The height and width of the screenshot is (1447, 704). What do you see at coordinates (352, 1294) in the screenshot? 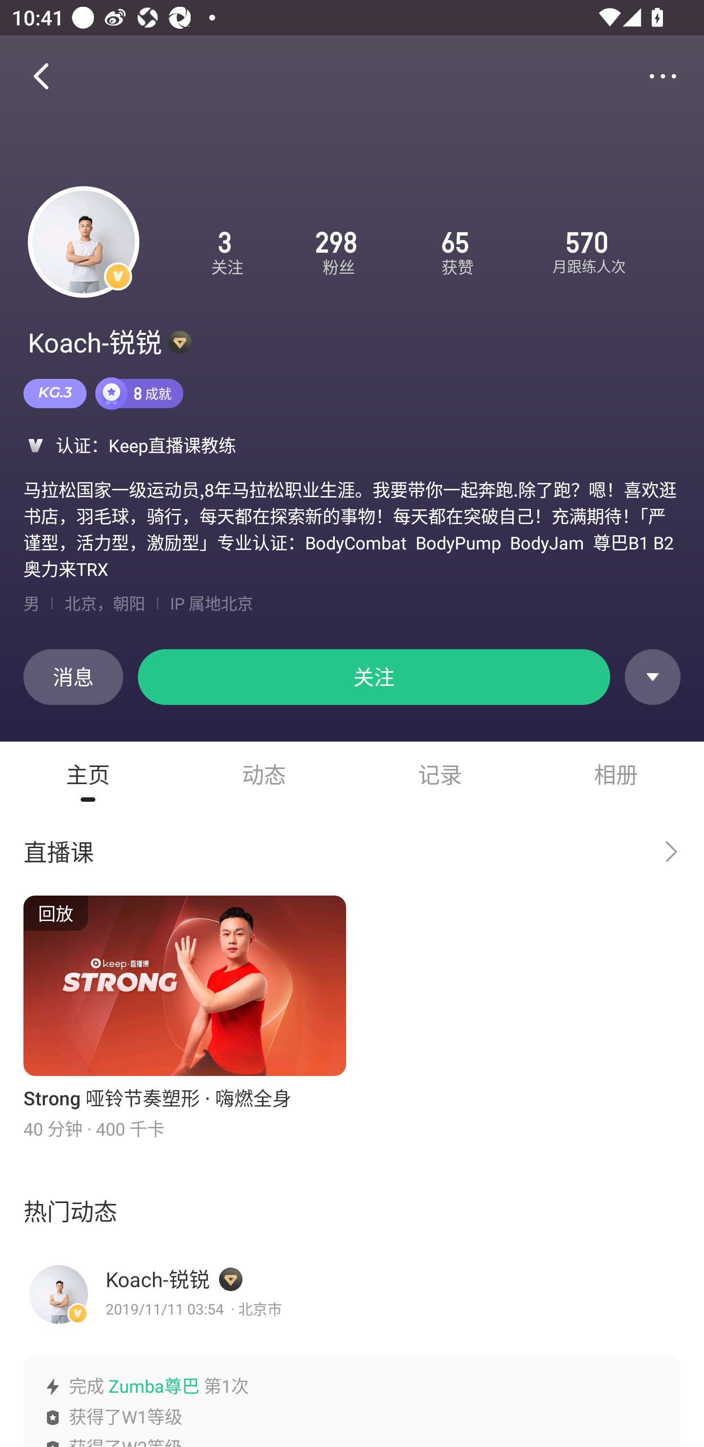
I see `Koach-锐锐 2019/11/11 03:54  ·  北京市` at bounding box center [352, 1294].